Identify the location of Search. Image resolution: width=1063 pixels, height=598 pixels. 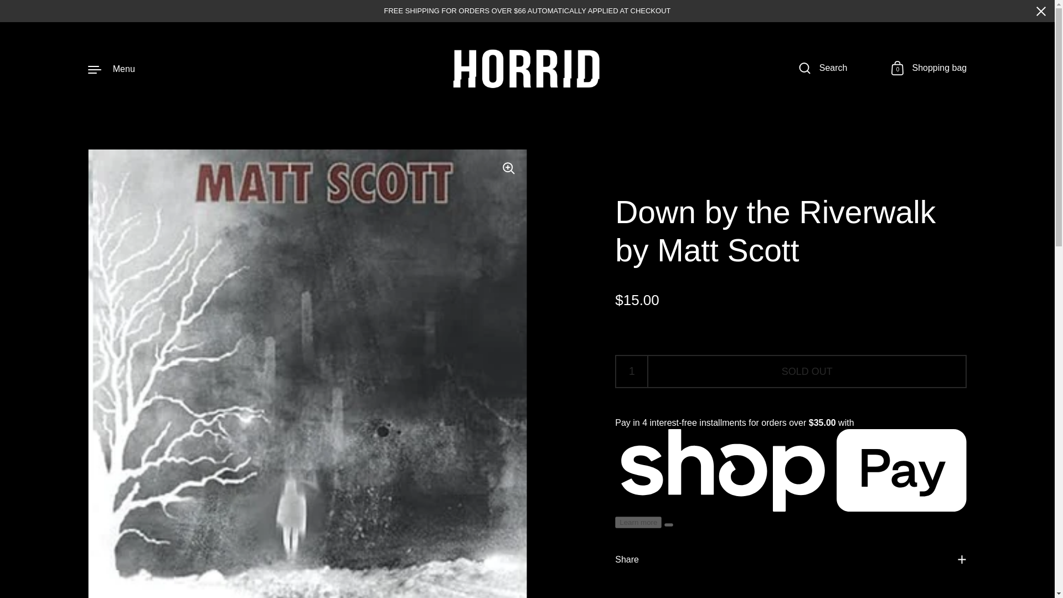
(823, 69).